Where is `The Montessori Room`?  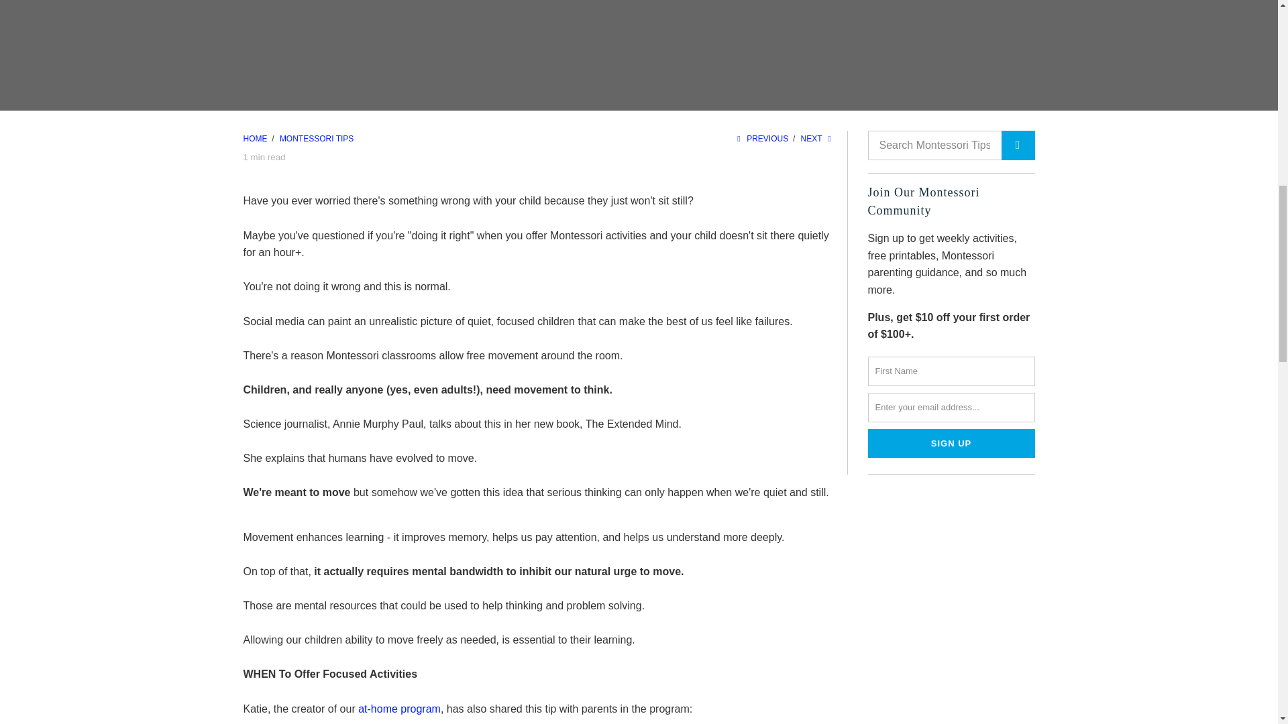
The Montessori Room is located at coordinates (256, 138).